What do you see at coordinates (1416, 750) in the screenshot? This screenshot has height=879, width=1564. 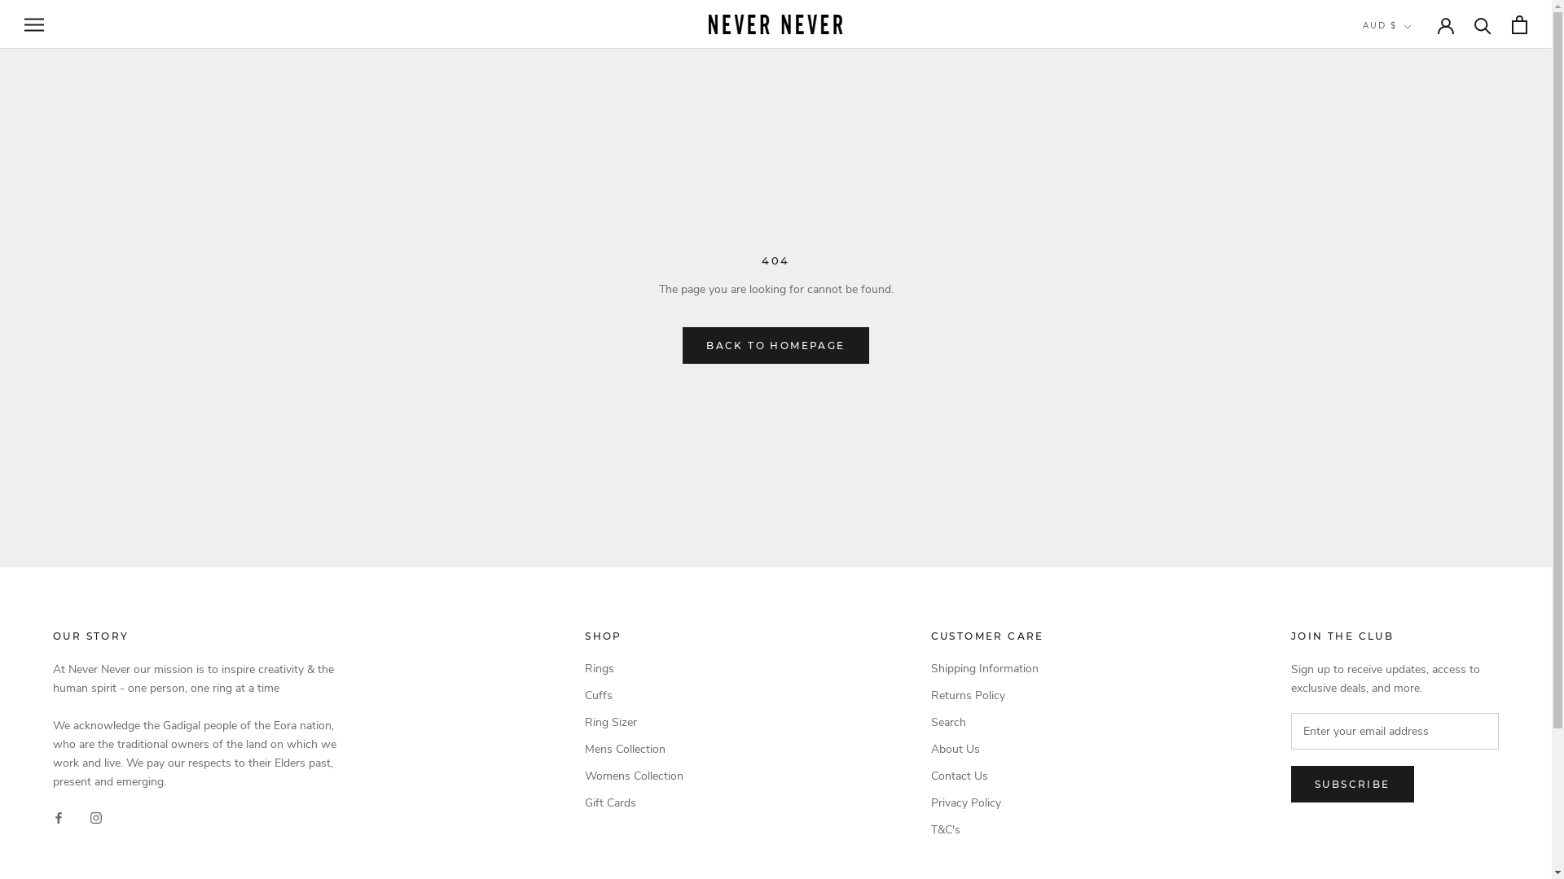 I see `FJD` at bounding box center [1416, 750].